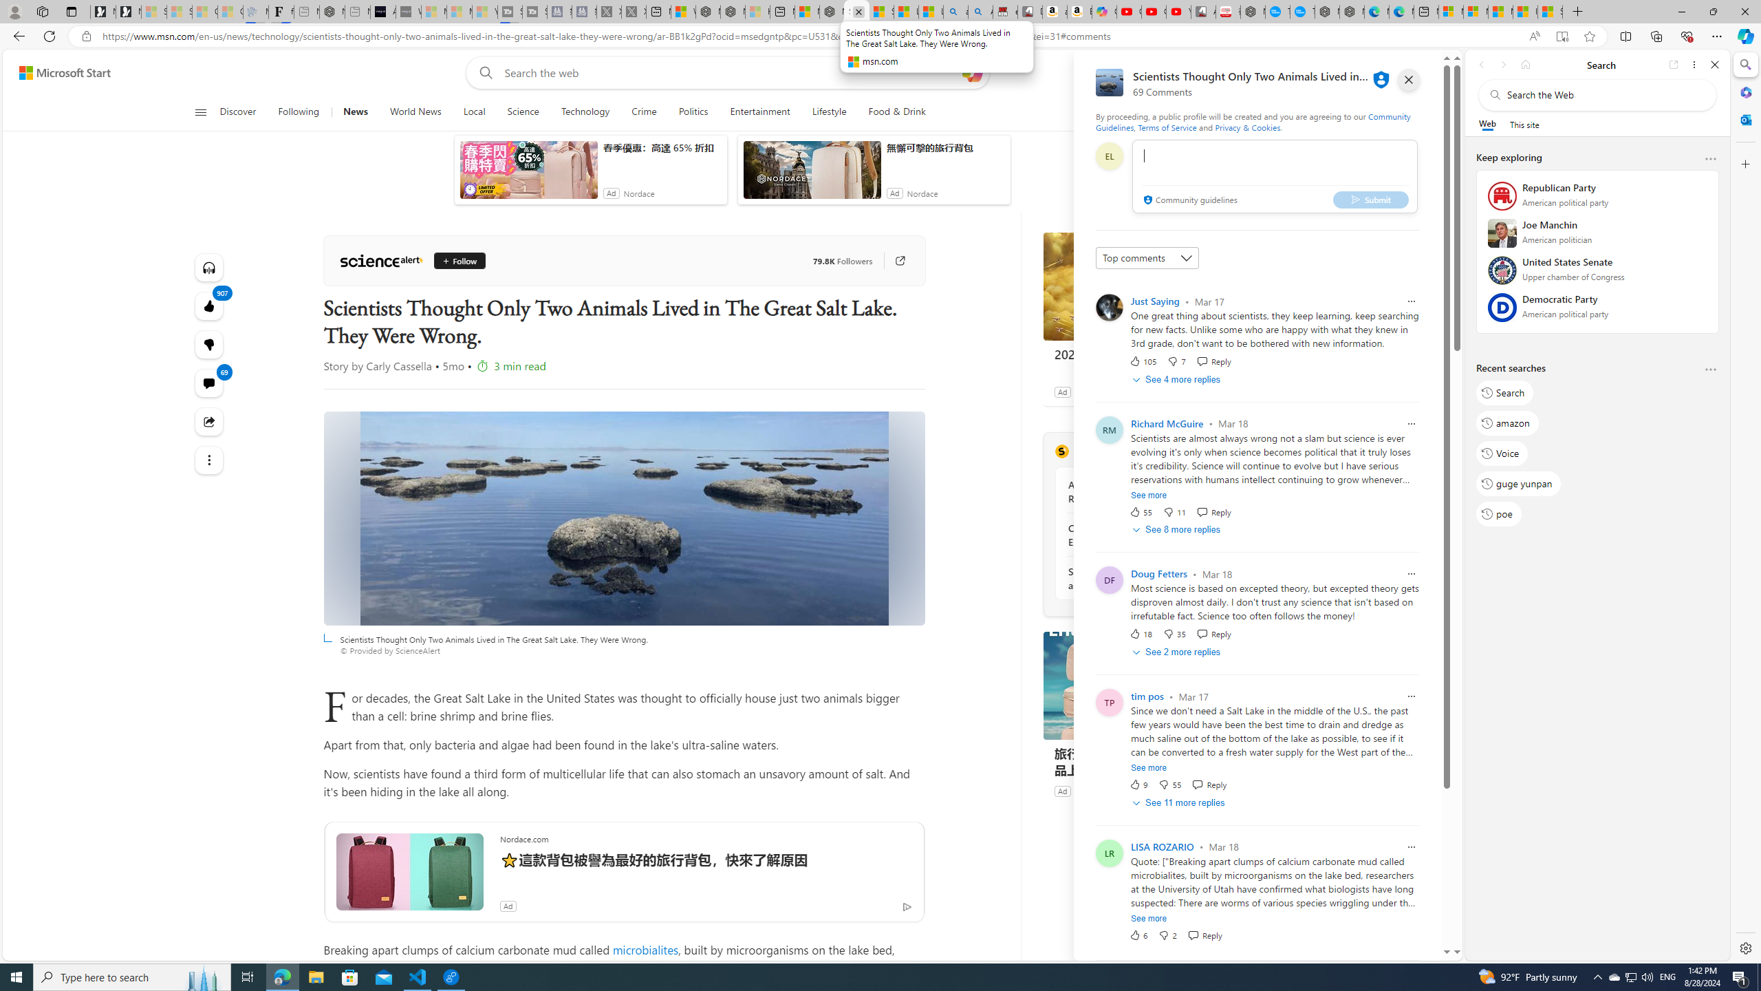  I want to click on Wildlife - MSN, so click(682, 12).